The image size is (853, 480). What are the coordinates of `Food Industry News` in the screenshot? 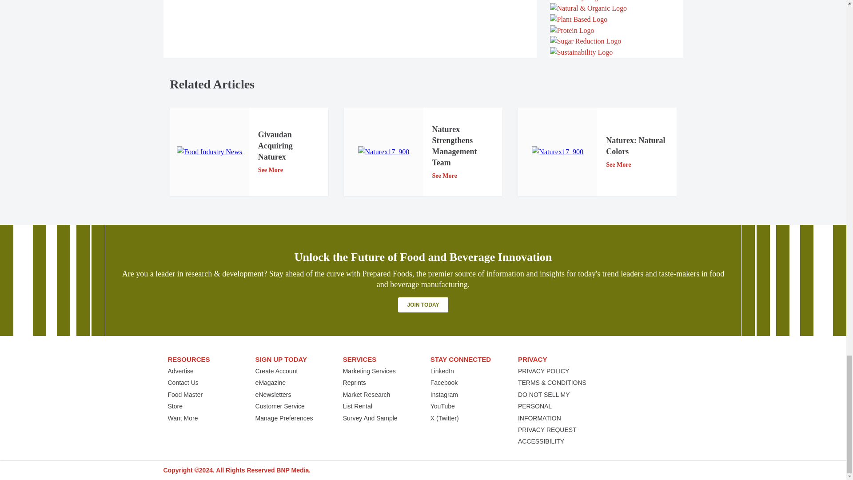 It's located at (209, 152).